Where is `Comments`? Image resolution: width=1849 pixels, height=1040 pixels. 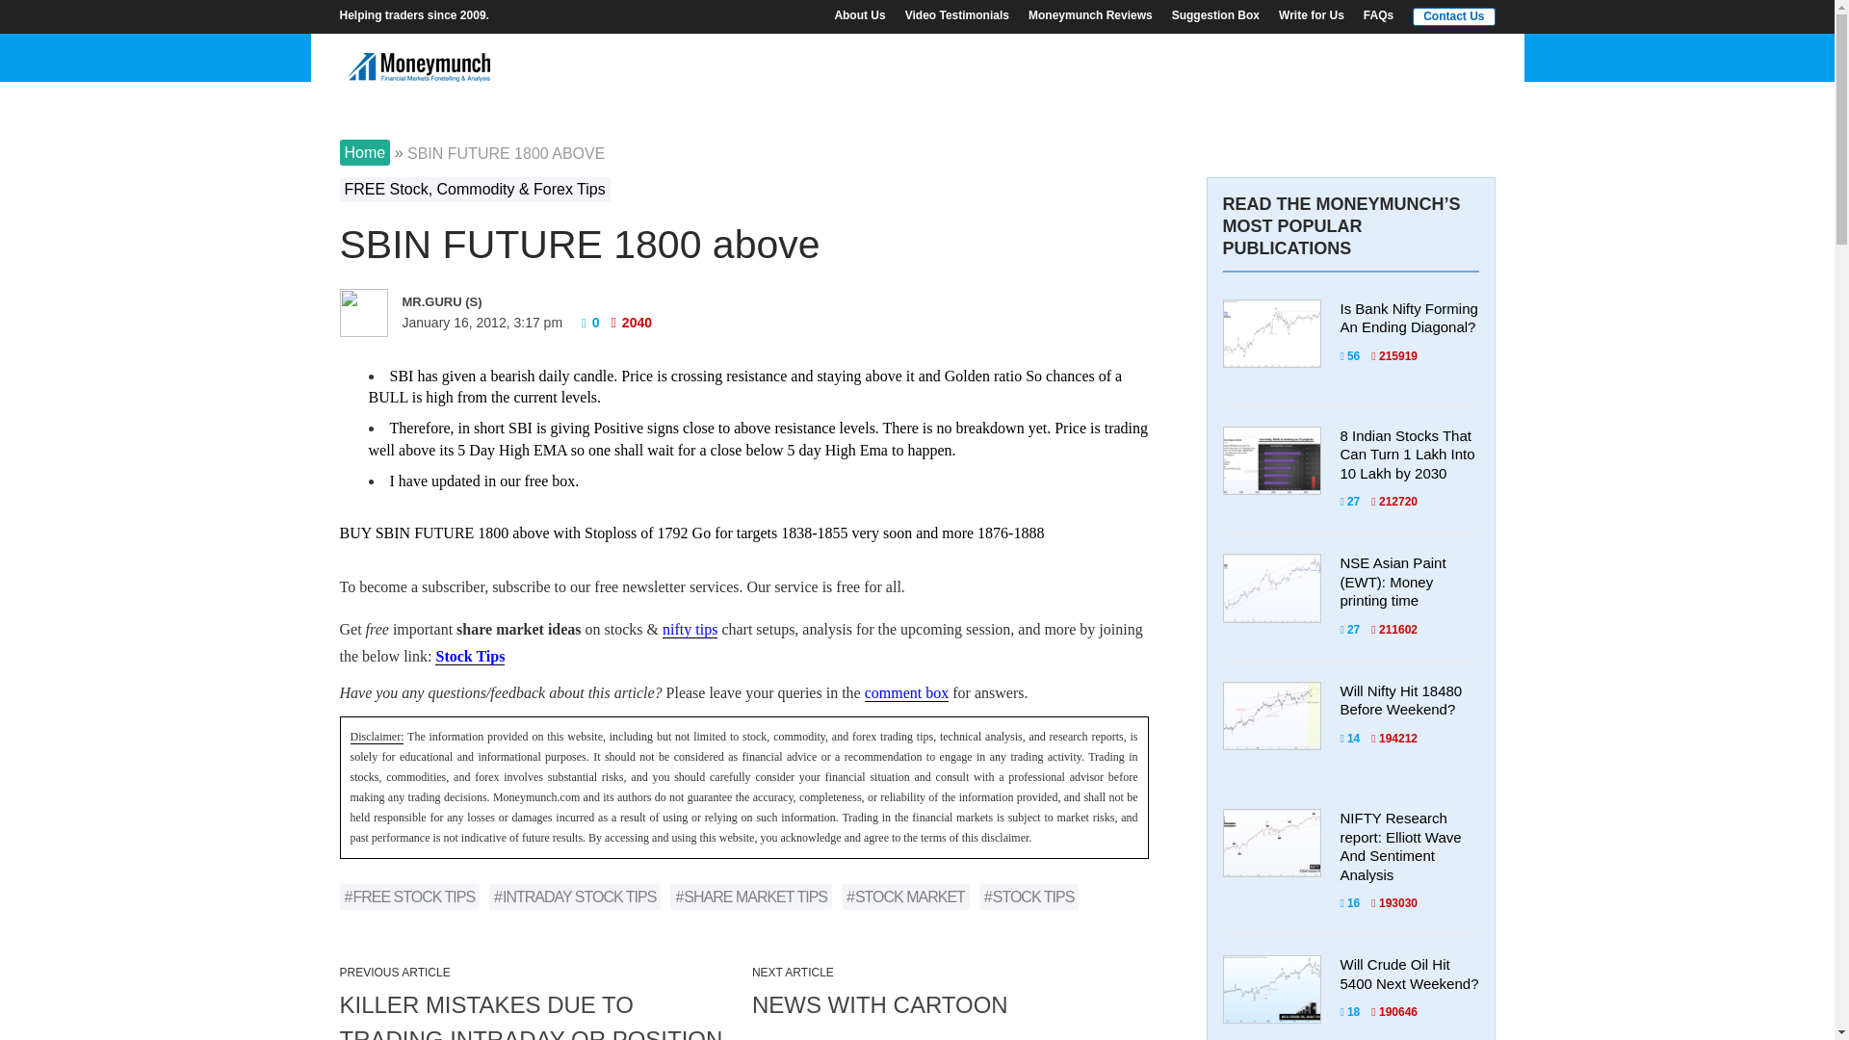
Comments is located at coordinates (1356, 502).